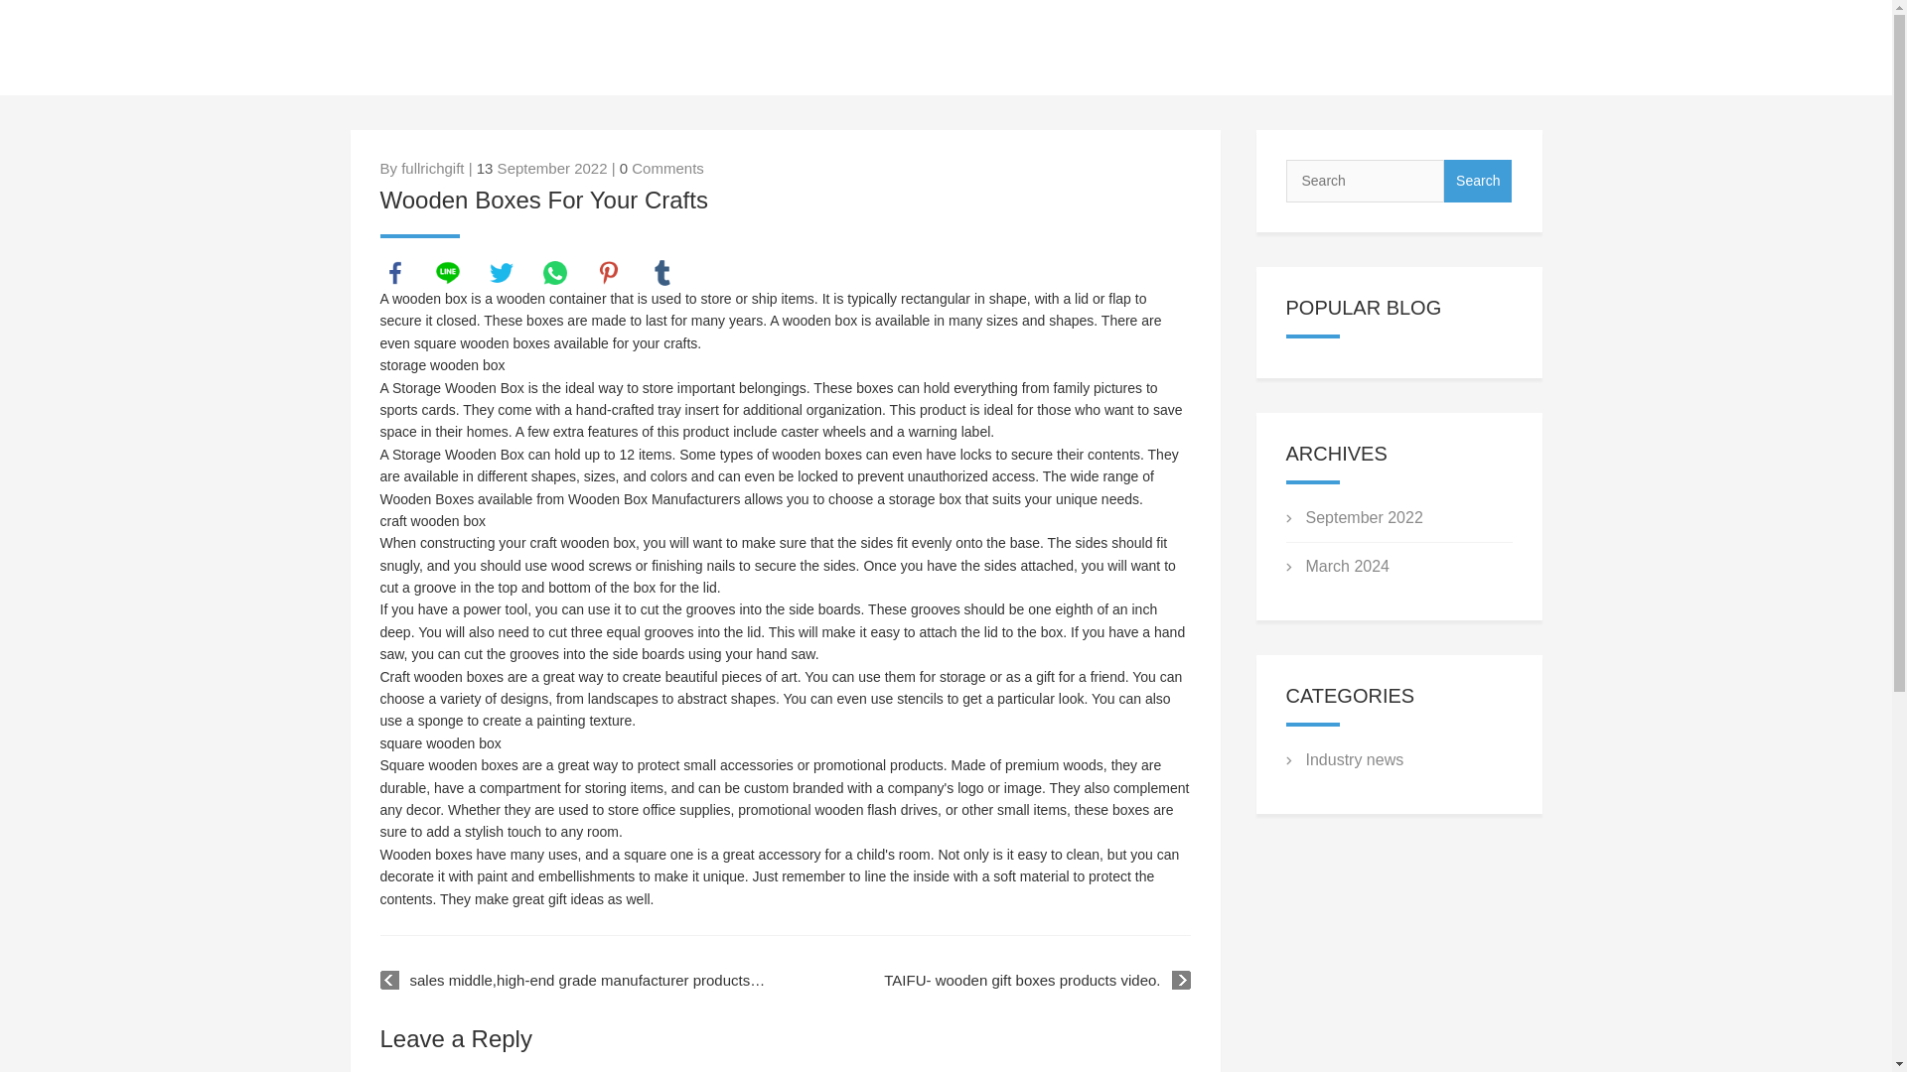 The width and height of the screenshot is (1907, 1072). What do you see at coordinates (574, 981) in the screenshot?
I see `sales middle,high-end grade manufacturer products video` at bounding box center [574, 981].